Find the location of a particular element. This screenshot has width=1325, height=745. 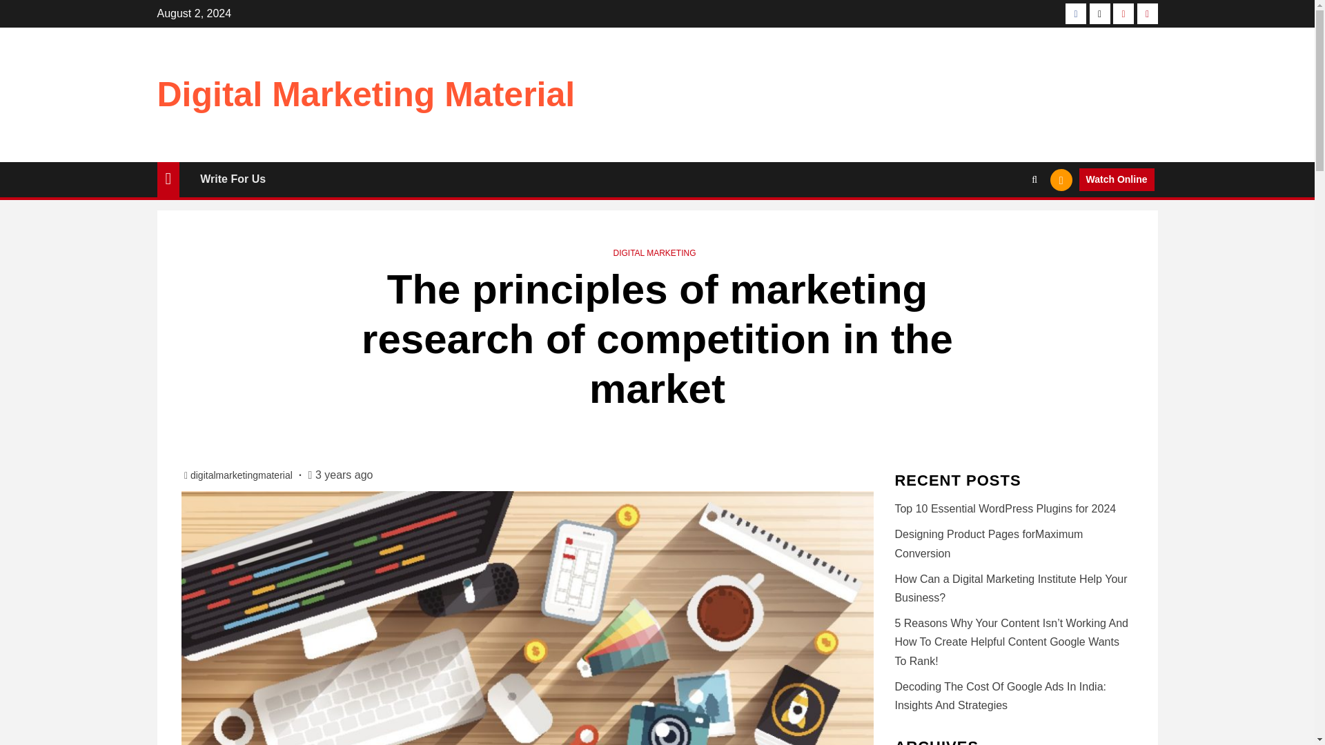

Twitter is located at coordinates (1099, 14).